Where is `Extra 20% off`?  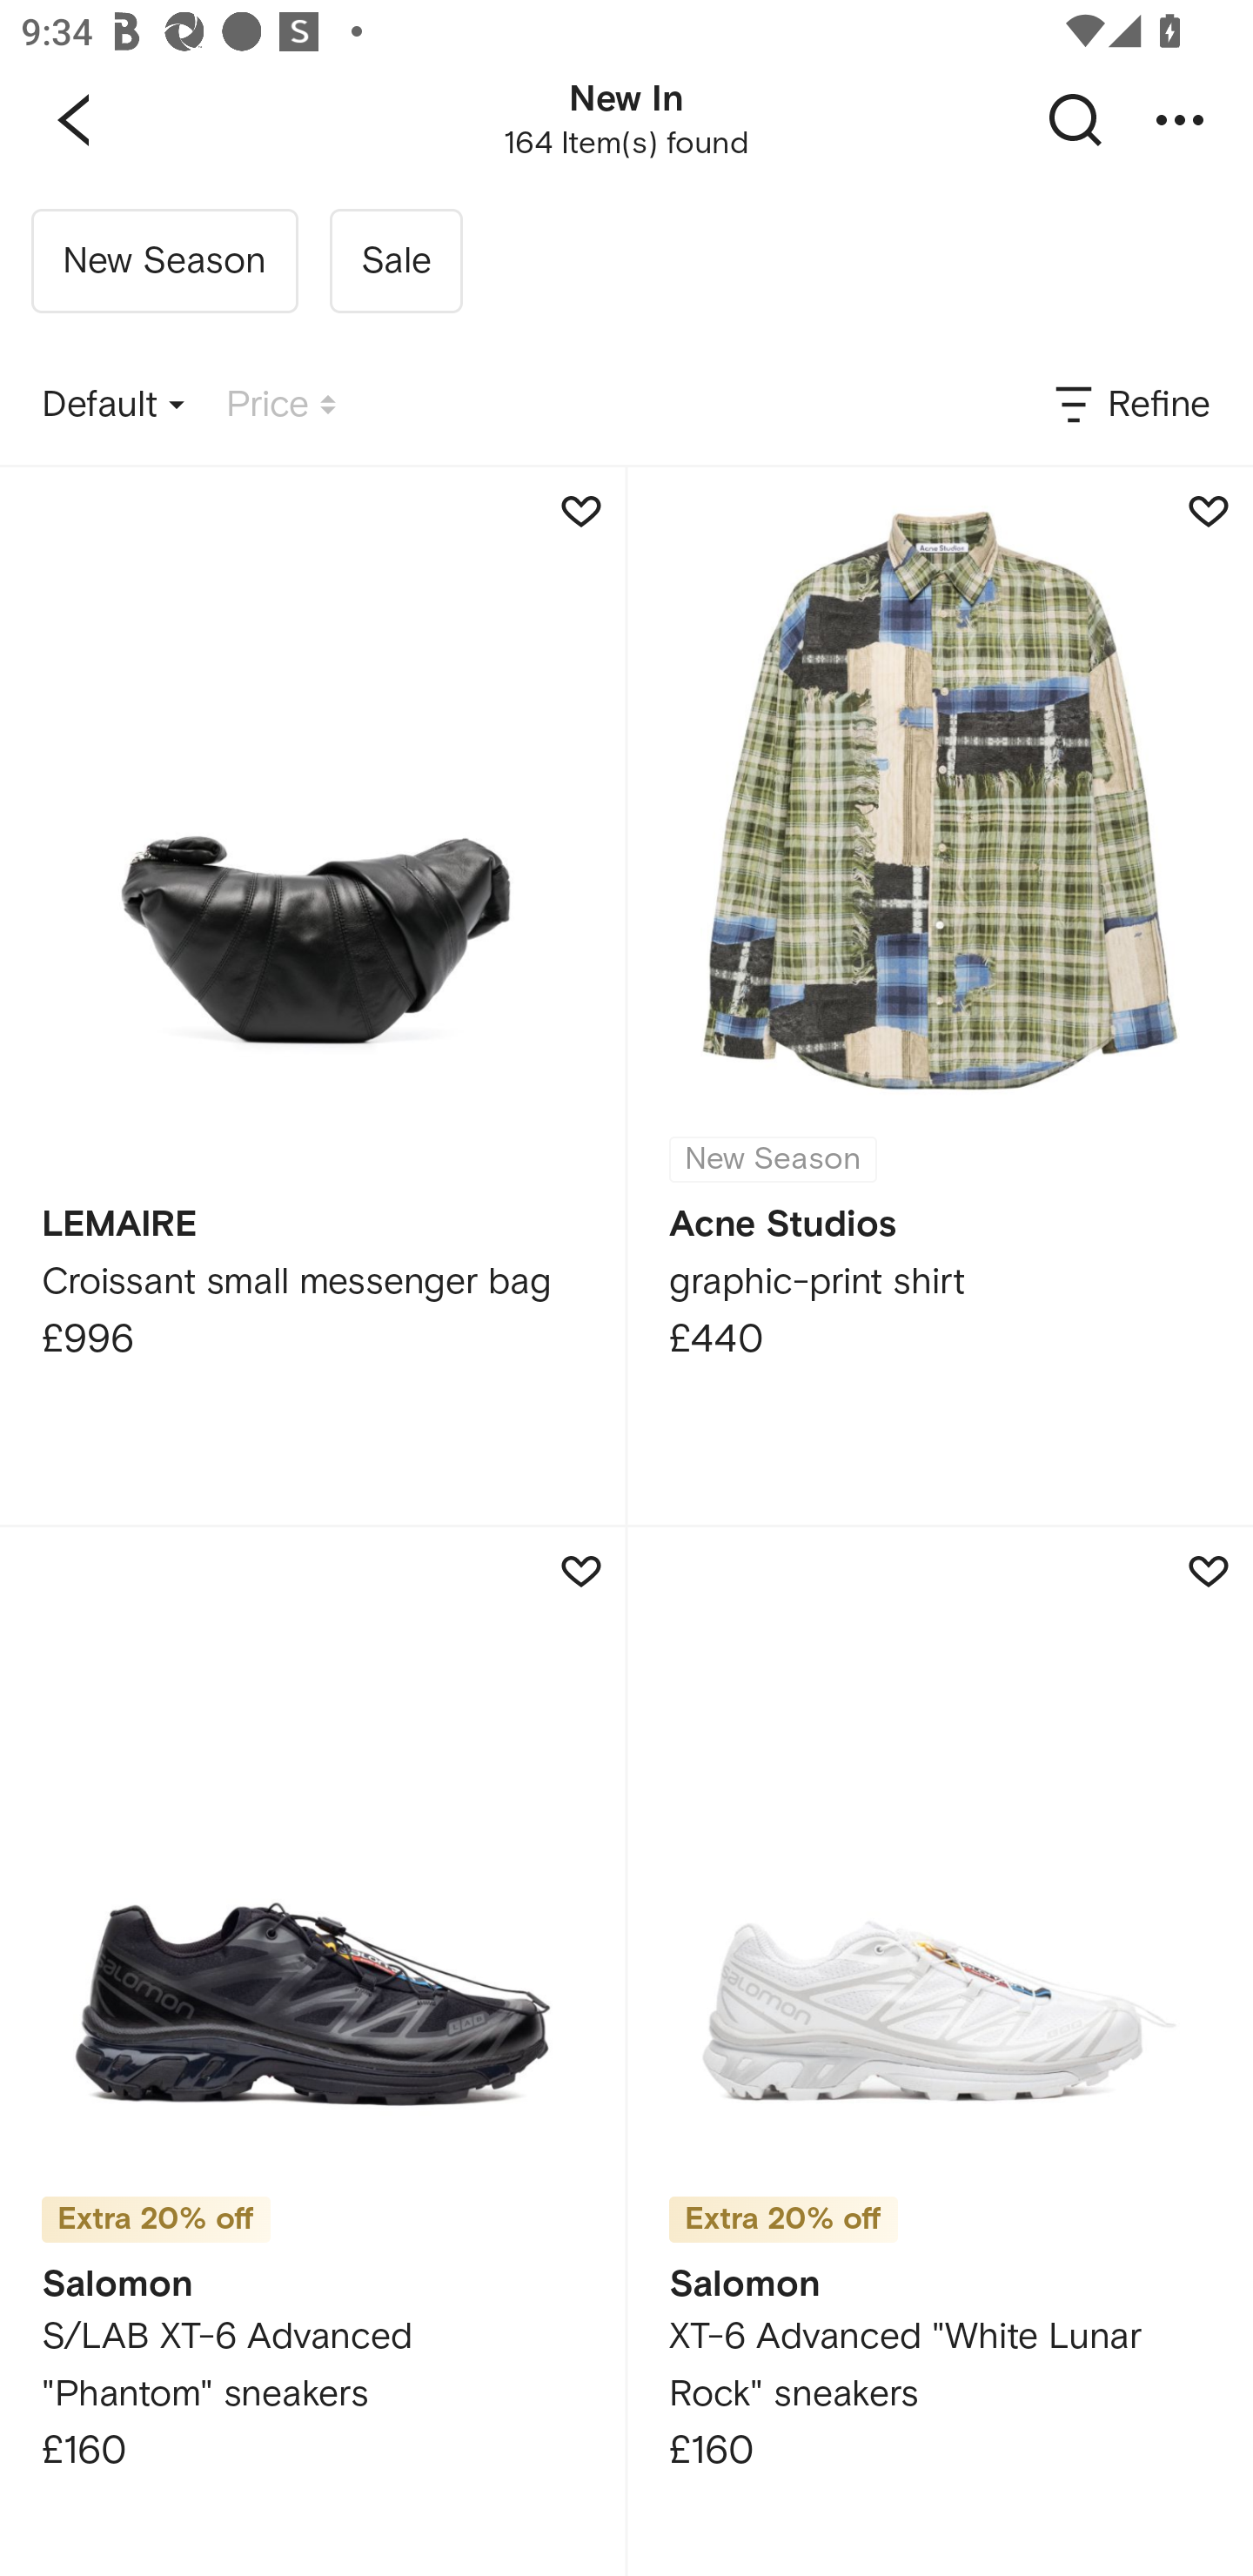 Extra 20% off is located at coordinates (783, 2220).